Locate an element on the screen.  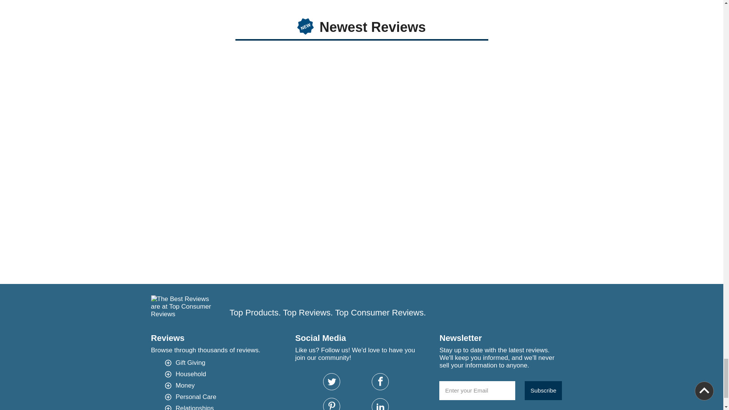
Visit Top Consumer Reviews on Pinterest is located at coordinates (331, 404).